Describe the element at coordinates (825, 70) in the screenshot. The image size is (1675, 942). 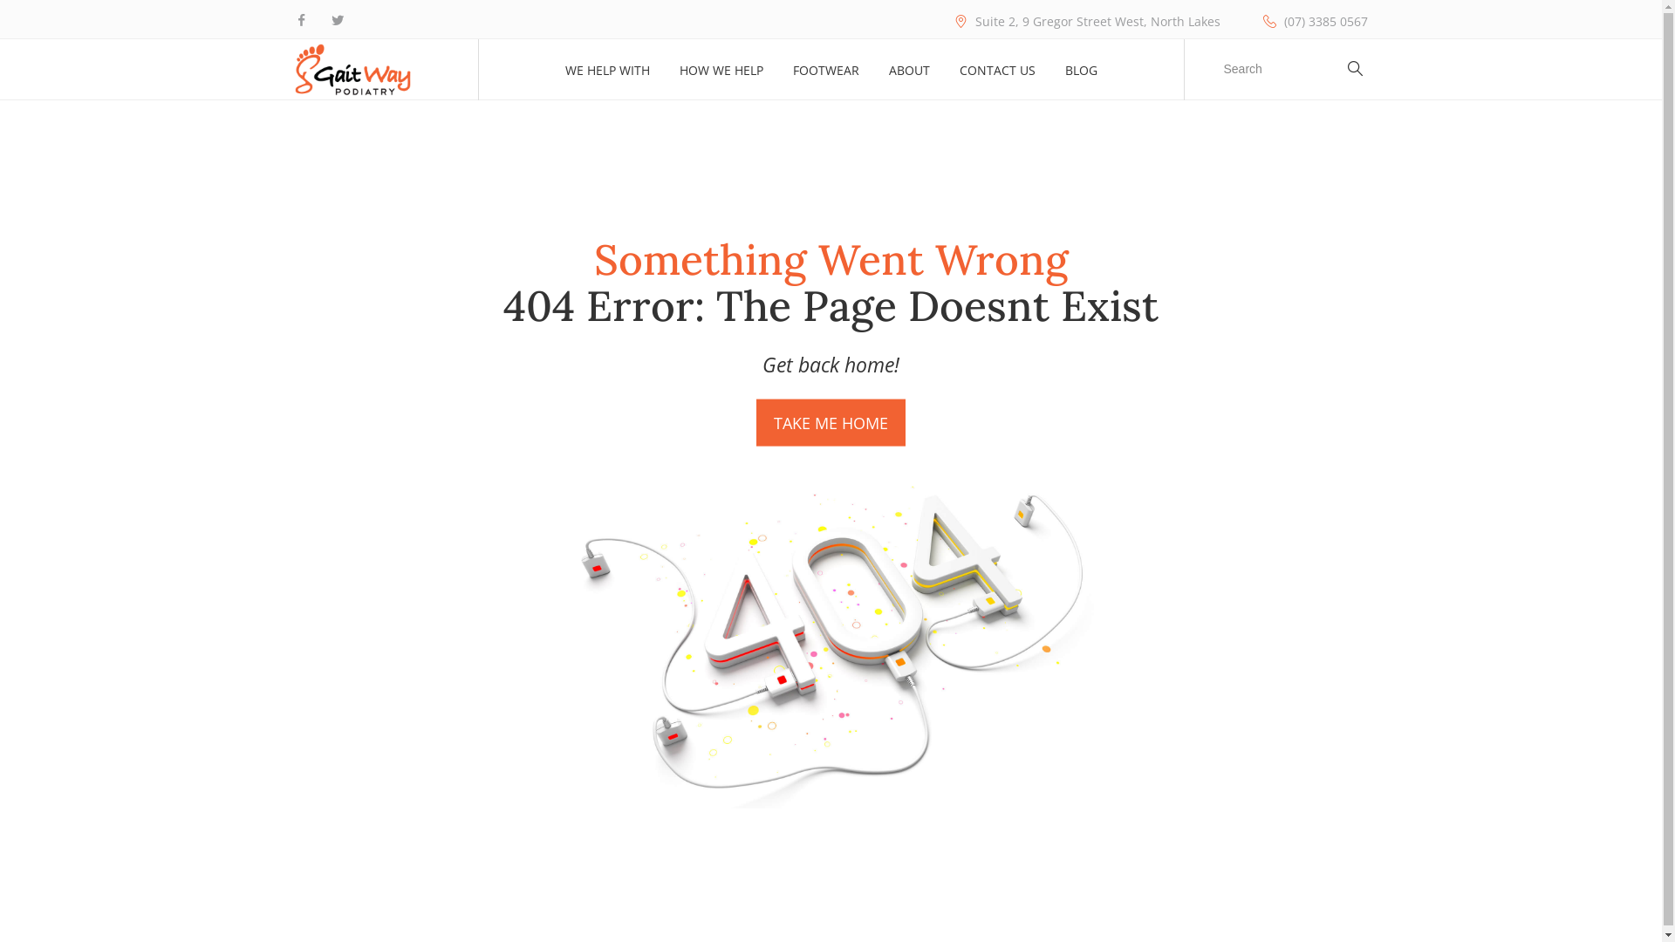
I see `FOOTWEAR` at that location.